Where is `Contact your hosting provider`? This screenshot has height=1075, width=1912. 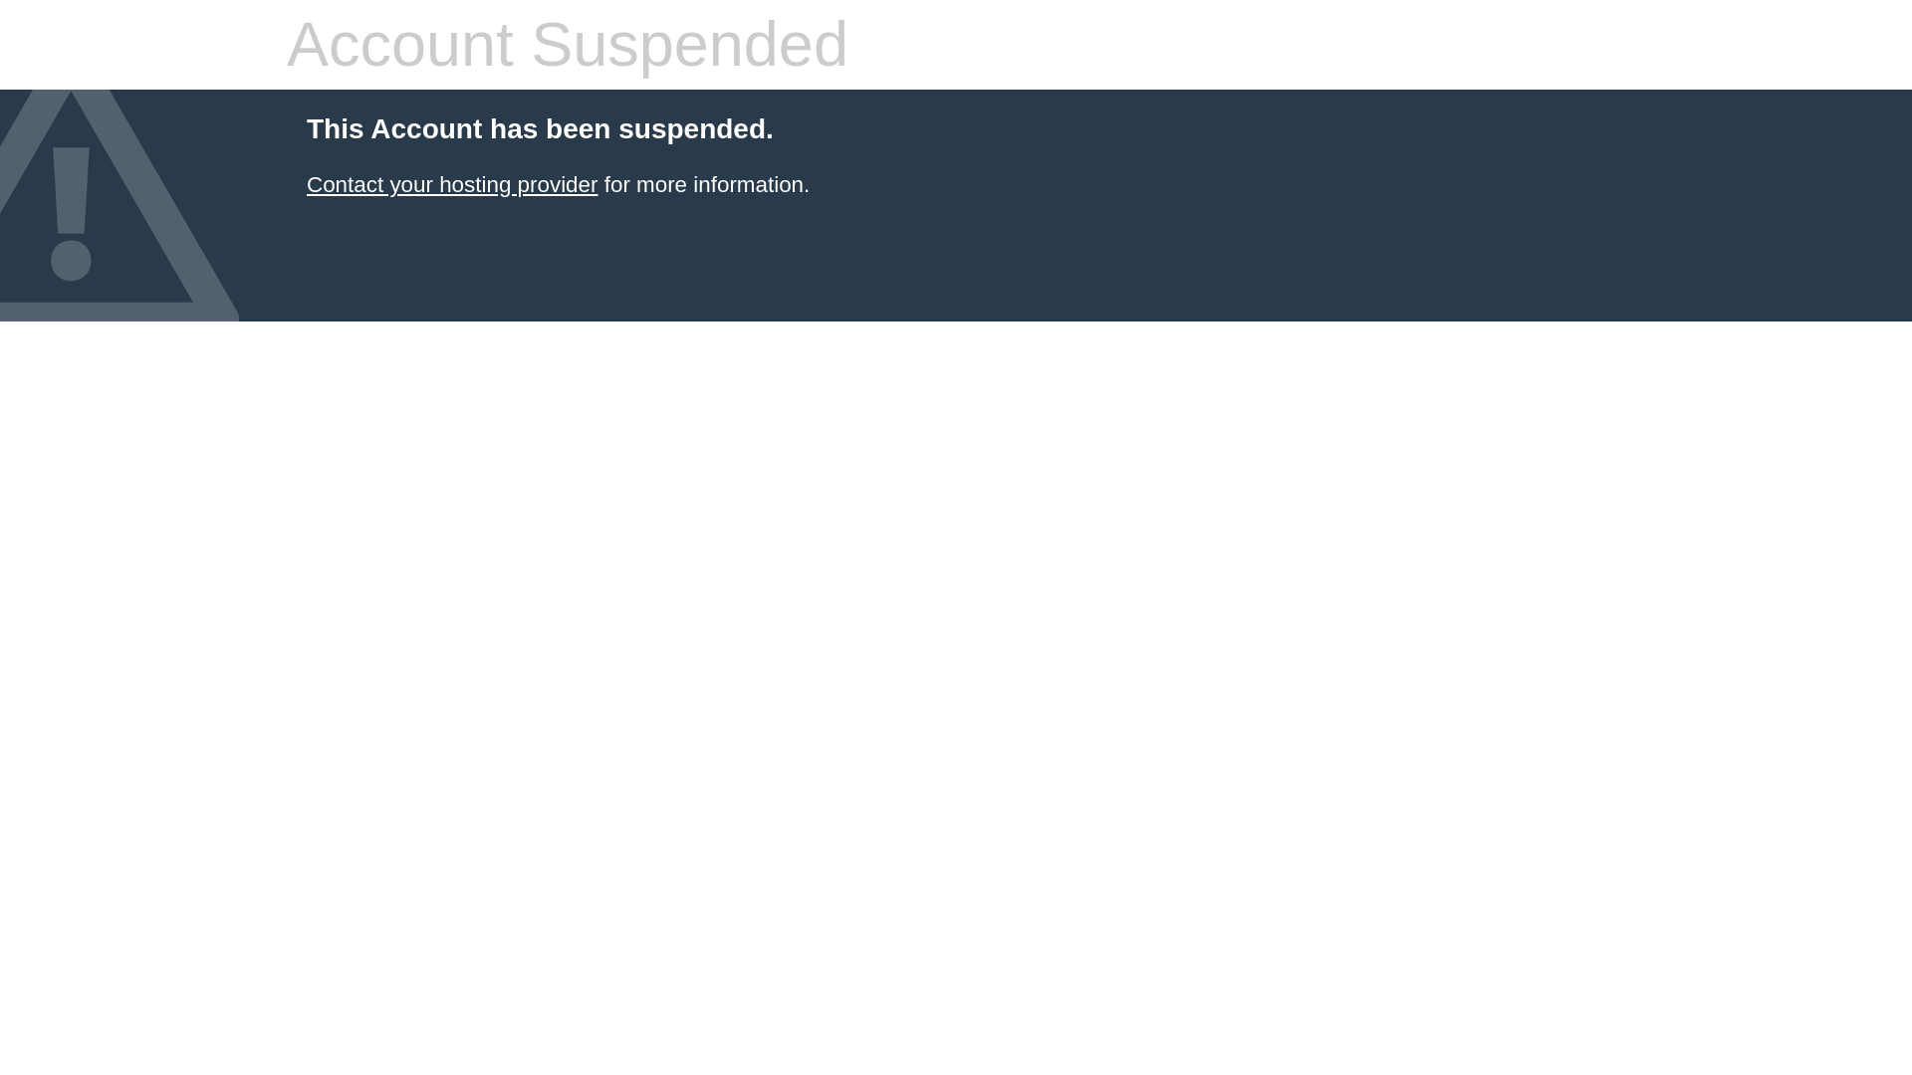 Contact your hosting provider is located at coordinates (451, 183).